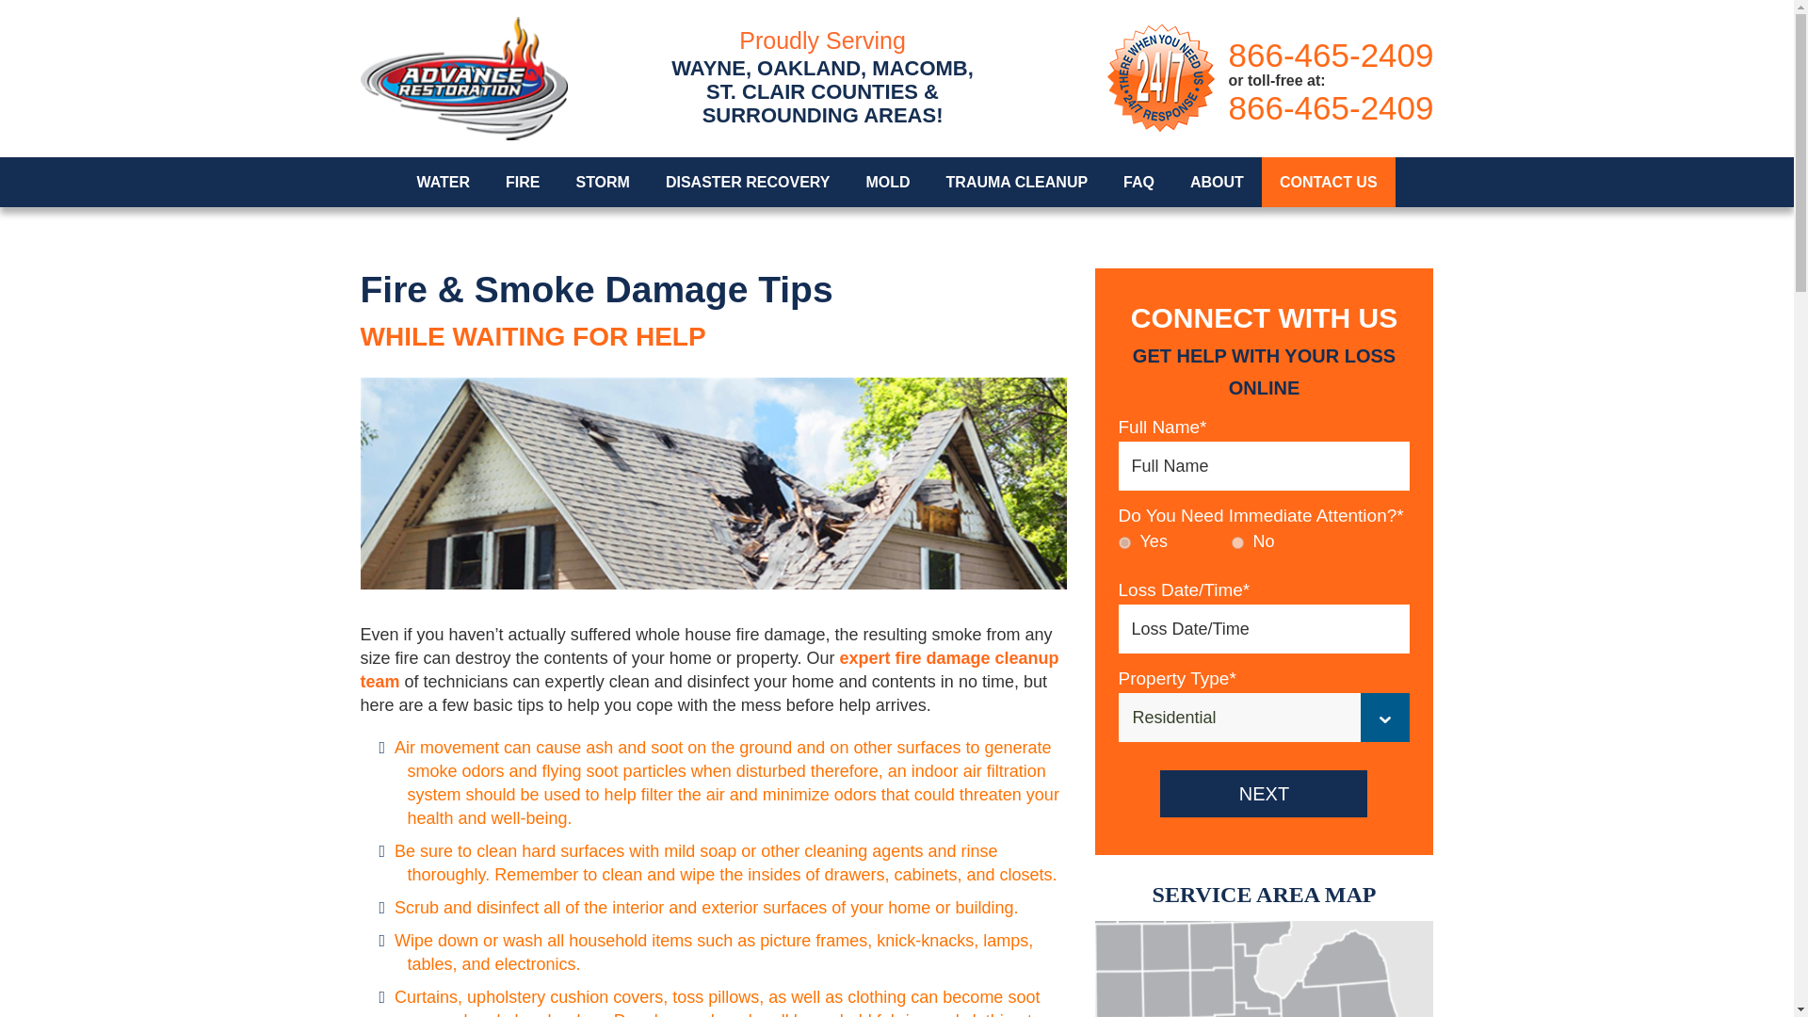 This screenshot has height=1017, width=1808. Describe the element at coordinates (602, 183) in the screenshot. I see `STORM` at that location.